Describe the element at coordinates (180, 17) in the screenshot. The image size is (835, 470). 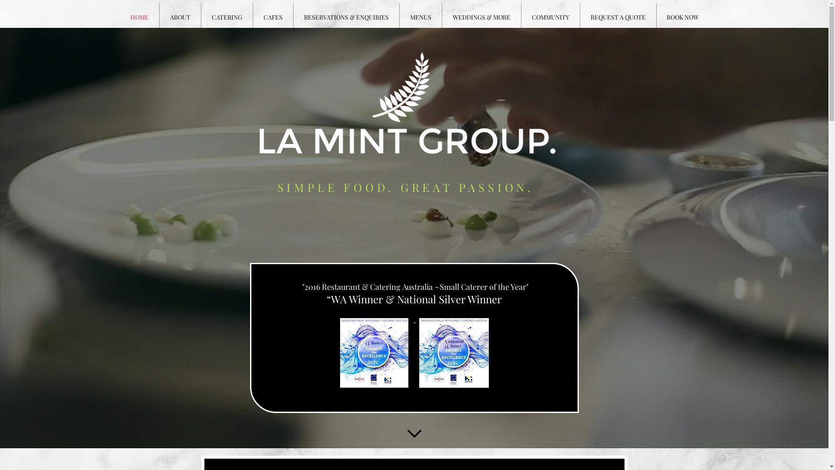
I see `ABOUT` at that location.